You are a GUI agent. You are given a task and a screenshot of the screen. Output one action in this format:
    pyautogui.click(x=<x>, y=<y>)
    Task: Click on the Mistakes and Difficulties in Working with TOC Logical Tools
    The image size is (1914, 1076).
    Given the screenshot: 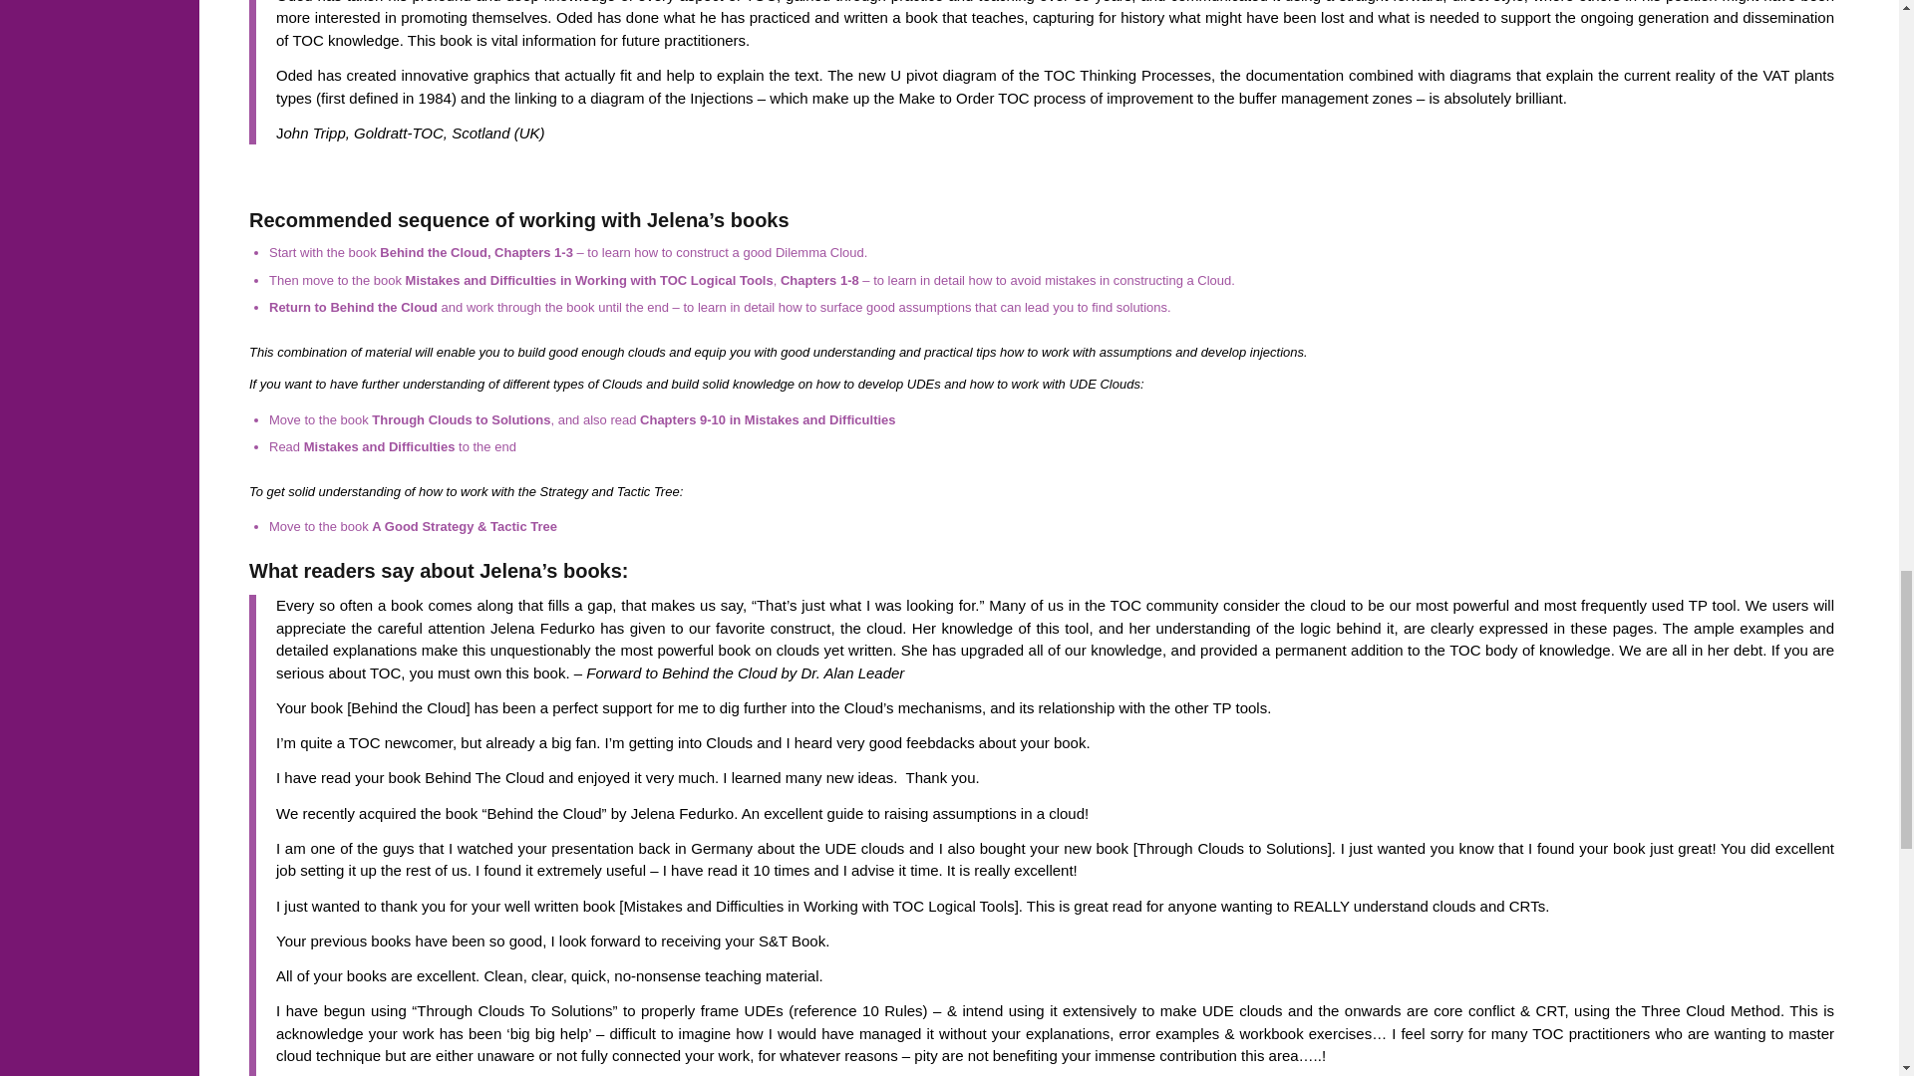 What is the action you would take?
    pyautogui.click(x=589, y=281)
    